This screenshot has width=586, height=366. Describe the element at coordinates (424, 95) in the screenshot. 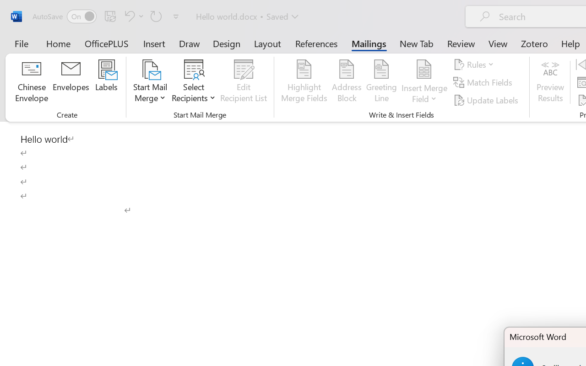

I see `More Options` at that location.